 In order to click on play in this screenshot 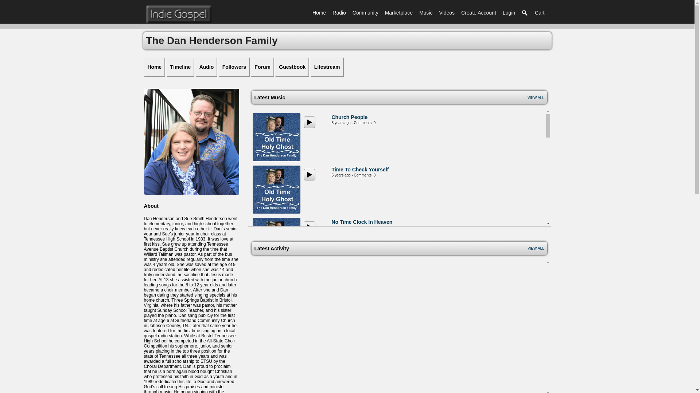, I will do `click(310, 122)`.